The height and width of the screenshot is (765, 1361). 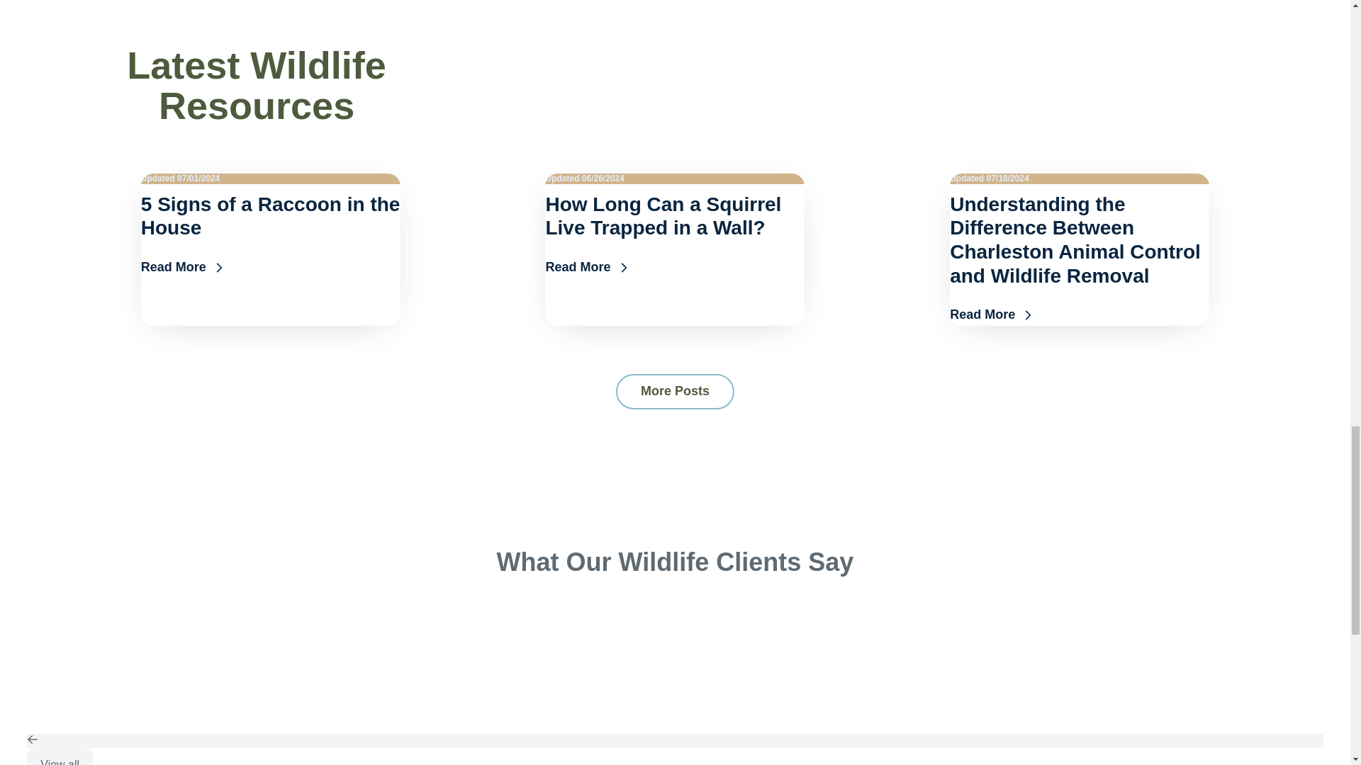 What do you see at coordinates (675, 391) in the screenshot?
I see `More Posts` at bounding box center [675, 391].